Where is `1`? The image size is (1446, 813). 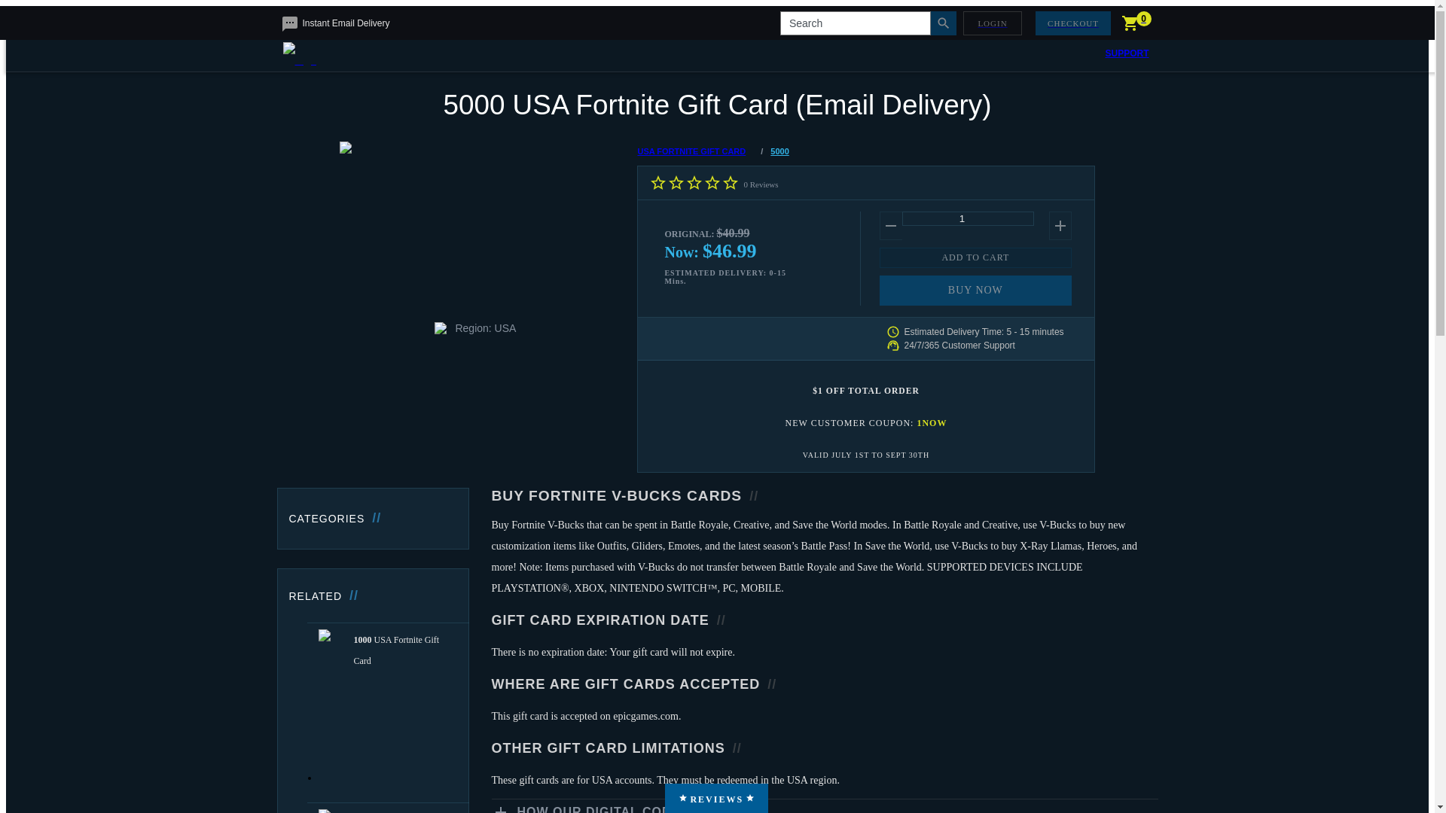
1 is located at coordinates (968, 218).